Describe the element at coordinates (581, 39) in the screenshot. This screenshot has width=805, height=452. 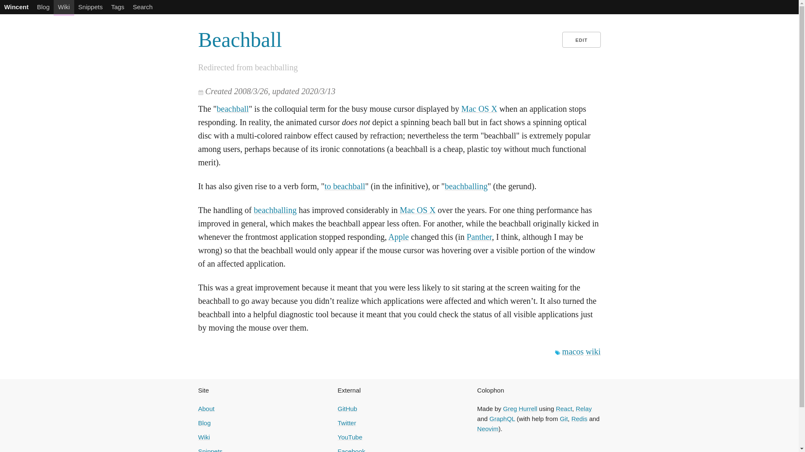
I see `EDIT` at that location.